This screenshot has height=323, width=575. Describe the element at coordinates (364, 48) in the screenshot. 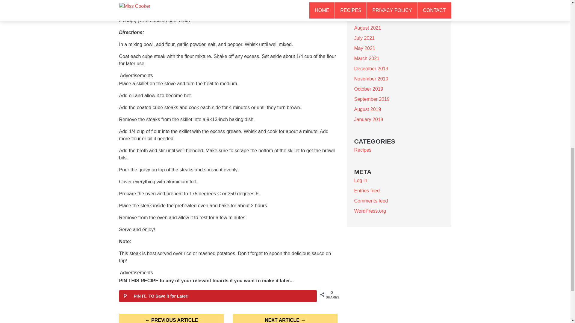

I see `May 2021` at that location.